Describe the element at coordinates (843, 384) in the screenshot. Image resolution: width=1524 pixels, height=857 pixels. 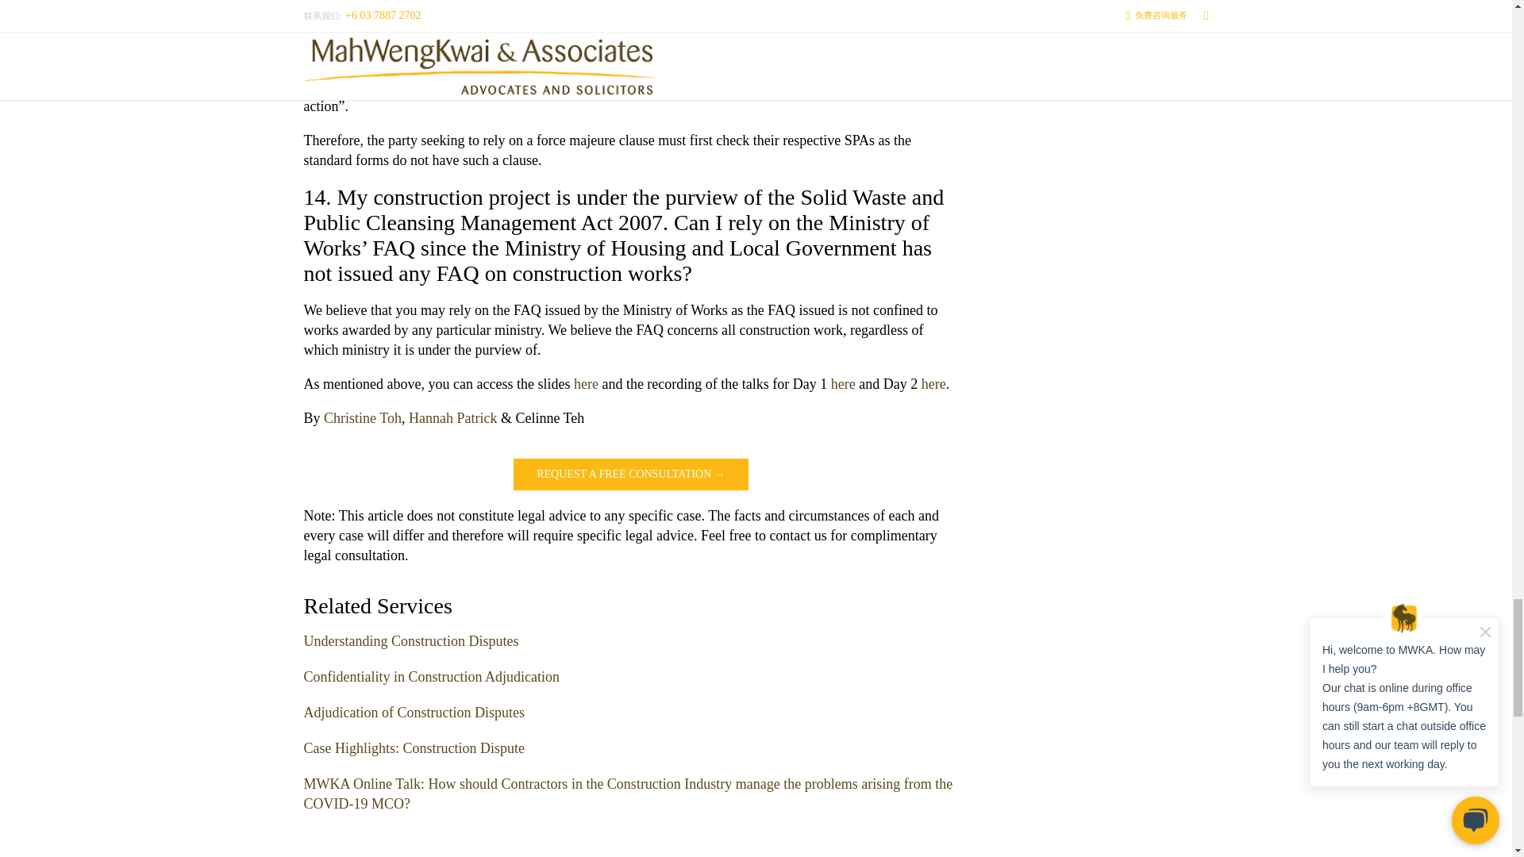
I see `here` at that location.